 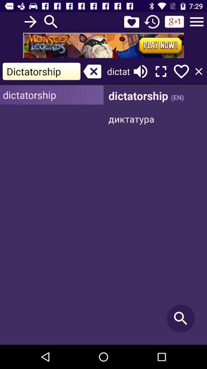 What do you see at coordinates (181, 71) in the screenshot?
I see `favorite option` at bounding box center [181, 71].